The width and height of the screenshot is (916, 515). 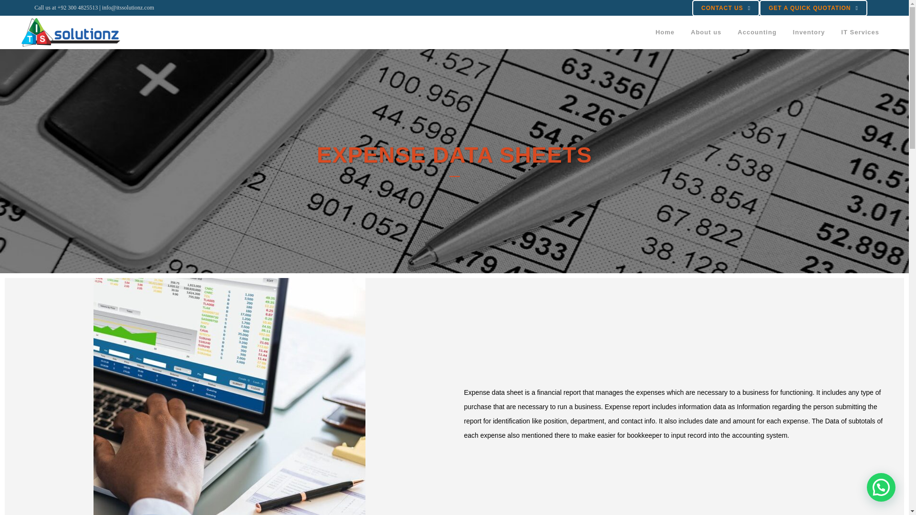 What do you see at coordinates (813, 8) in the screenshot?
I see `GET A QUICK QUOTATION` at bounding box center [813, 8].